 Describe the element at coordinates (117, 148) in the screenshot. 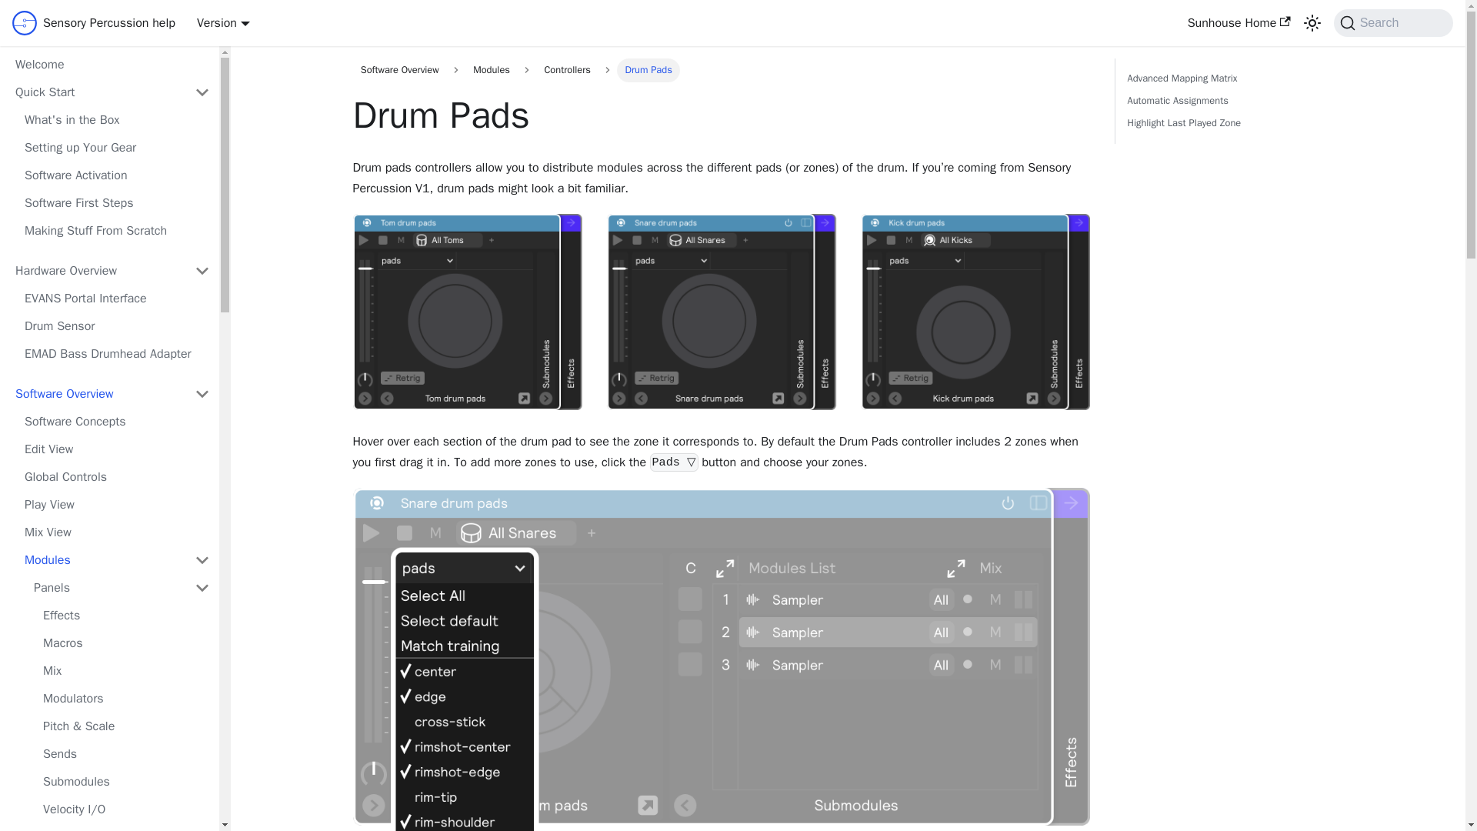

I see `Setting up Your Gear` at that location.